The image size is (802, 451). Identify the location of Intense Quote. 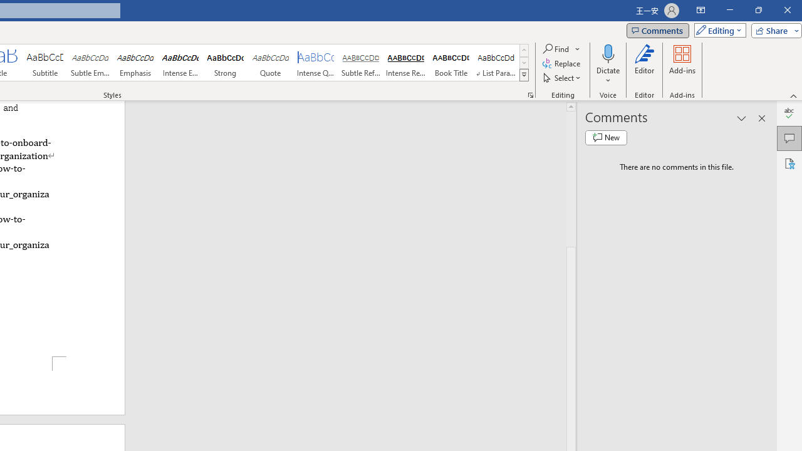
(316, 63).